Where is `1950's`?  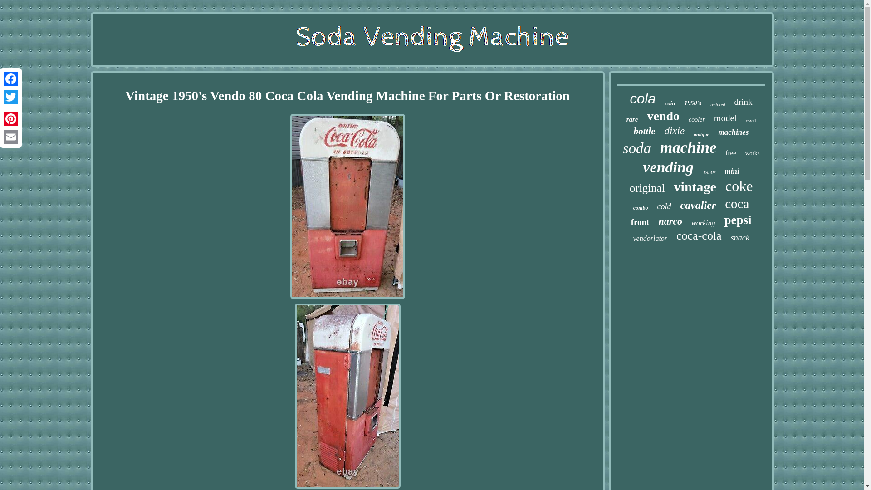 1950's is located at coordinates (693, 103).